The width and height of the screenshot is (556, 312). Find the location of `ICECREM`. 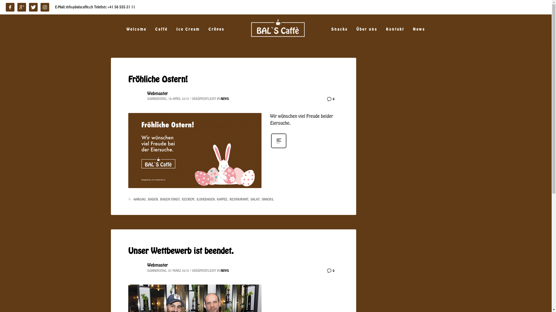

ICECREM is located at coordinates (189, 199).